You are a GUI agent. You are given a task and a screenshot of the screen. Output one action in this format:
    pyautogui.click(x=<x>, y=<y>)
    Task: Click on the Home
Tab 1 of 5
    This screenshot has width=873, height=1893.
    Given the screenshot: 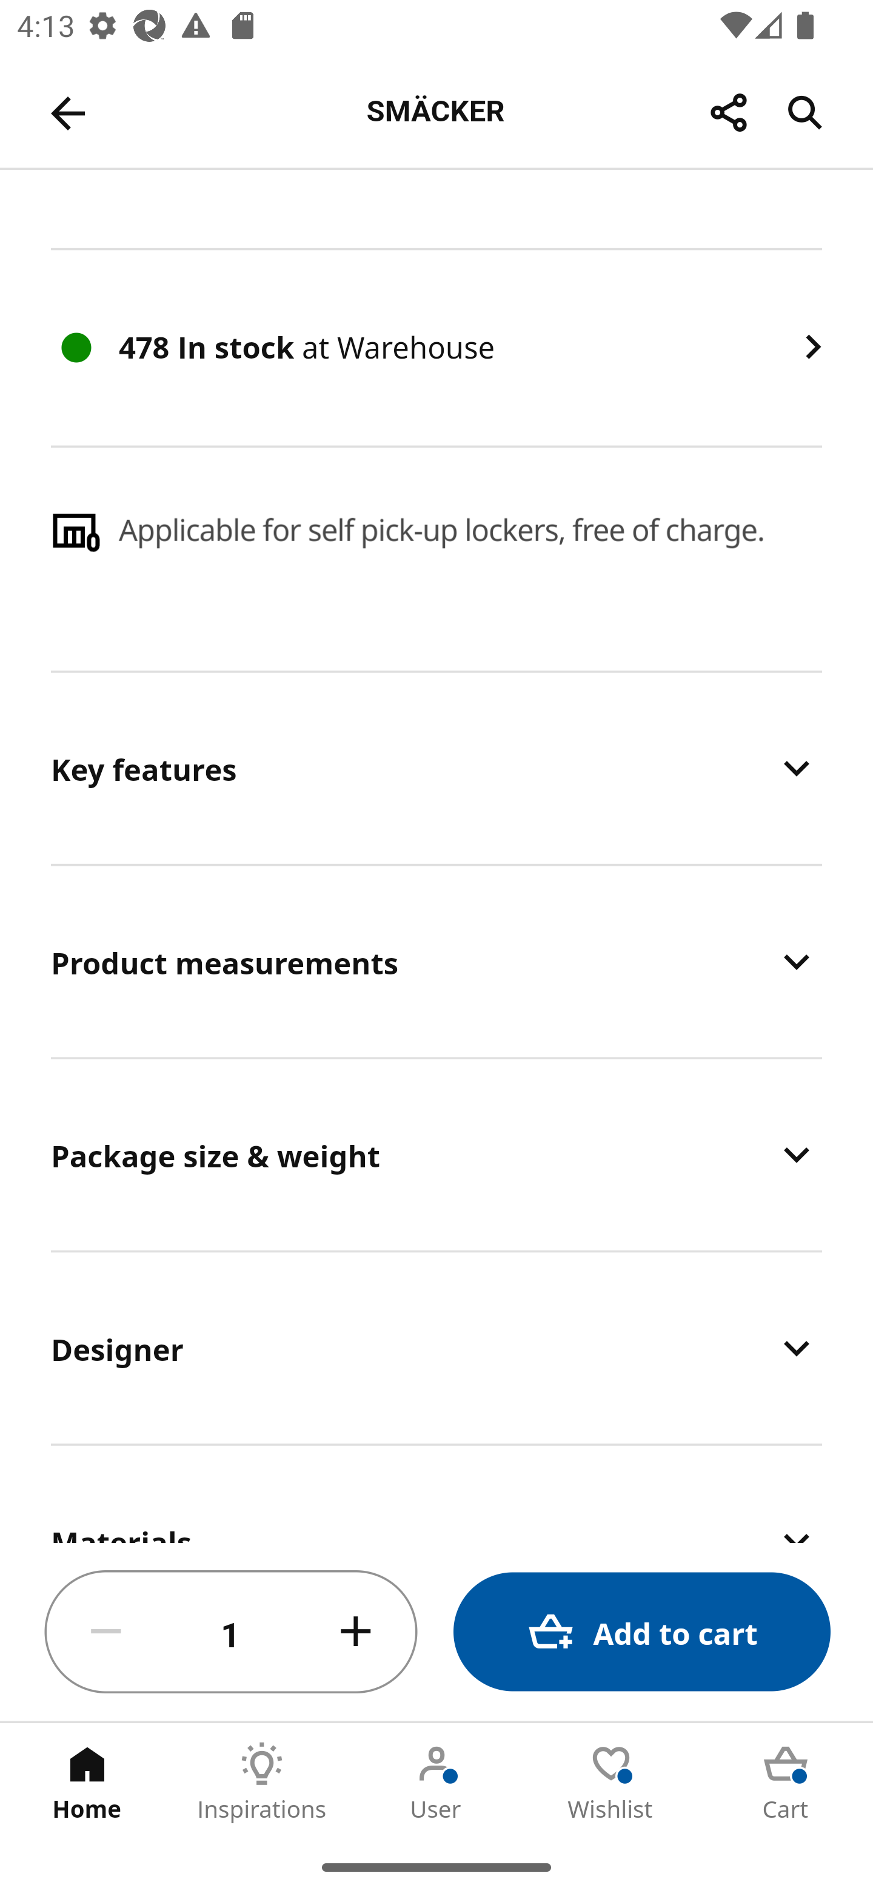 What is the action you would take?
    pyautogui.click(x=87, y=1782)
    